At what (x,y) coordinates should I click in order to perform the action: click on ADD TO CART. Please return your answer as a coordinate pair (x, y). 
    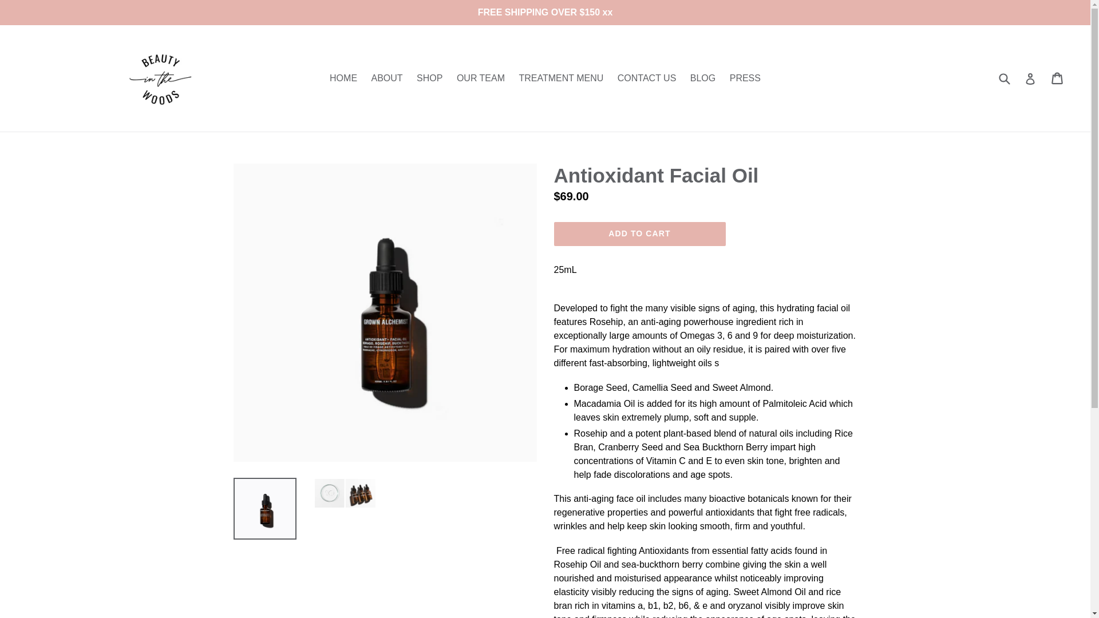
    Looking at the image, I should click on (639, 233).